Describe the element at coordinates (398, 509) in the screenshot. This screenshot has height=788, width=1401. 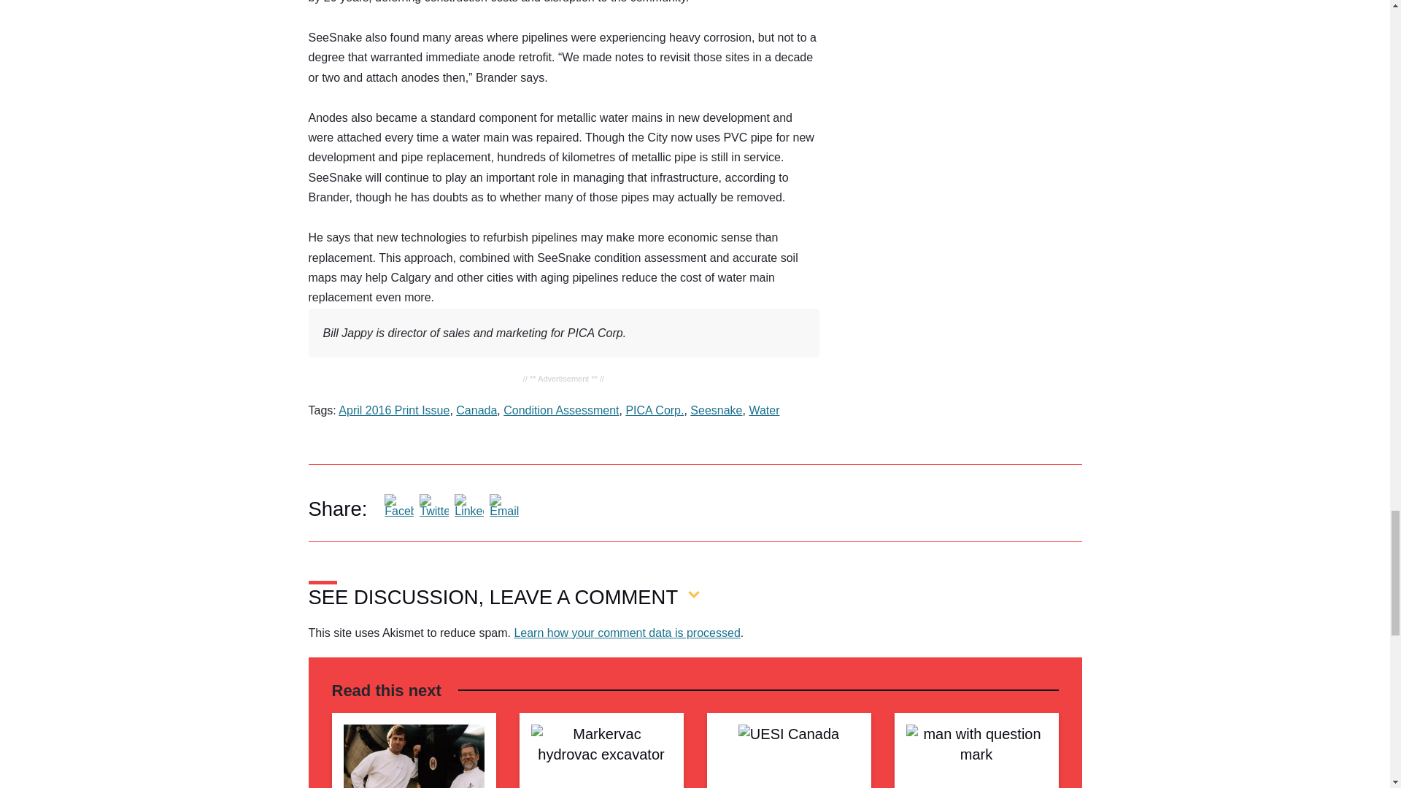
I see `Facebook` at that location.